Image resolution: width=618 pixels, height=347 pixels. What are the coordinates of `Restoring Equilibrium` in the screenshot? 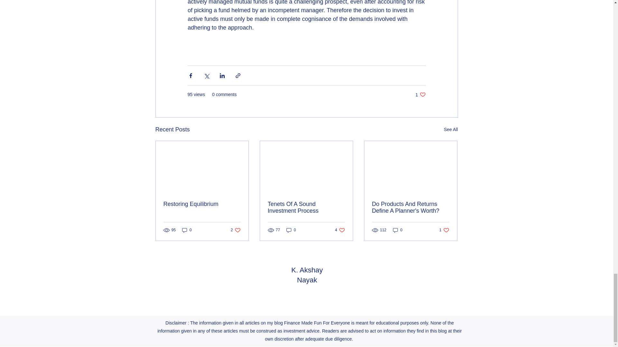 It's located at (202, 204).